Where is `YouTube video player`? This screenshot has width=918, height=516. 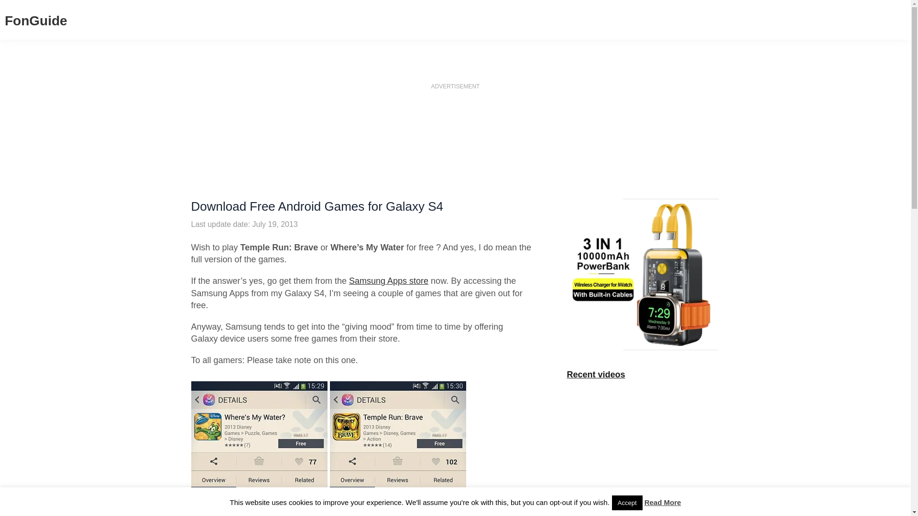
YouTube video player is located at coordinates (643, 431).